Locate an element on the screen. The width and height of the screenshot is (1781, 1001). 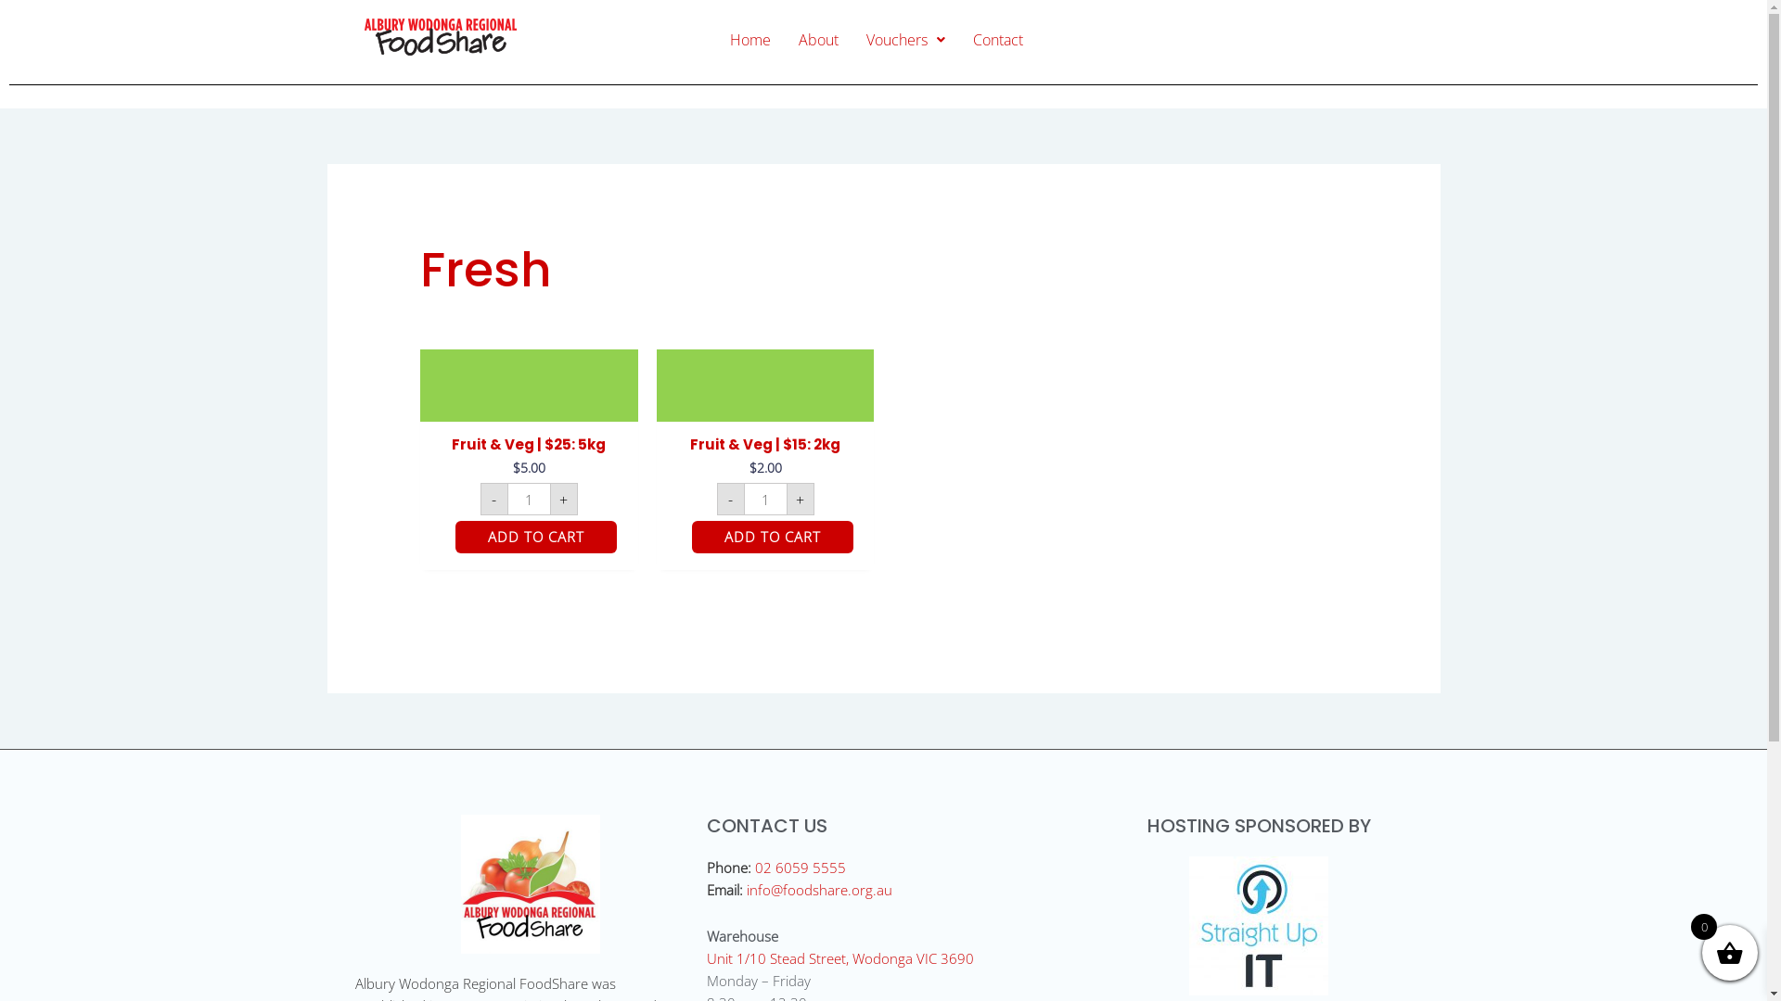
About is located at coordinates (818, 40).